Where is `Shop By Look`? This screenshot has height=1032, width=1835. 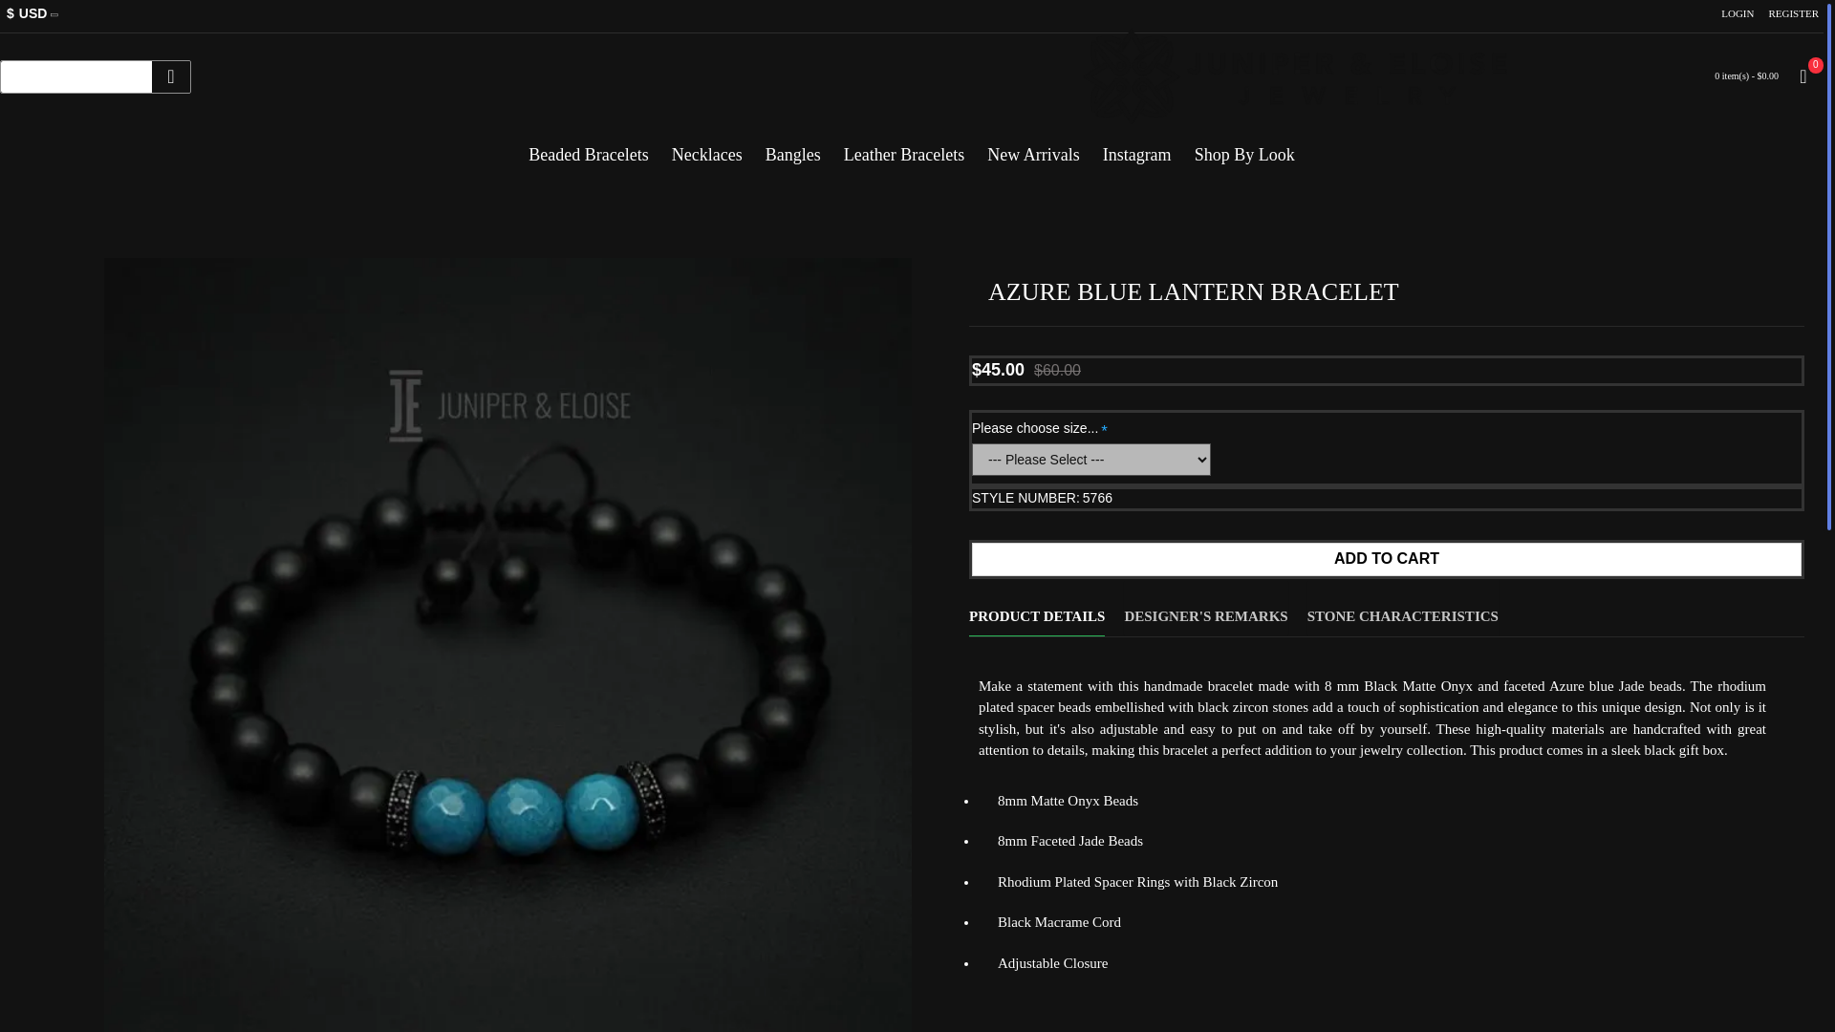 Shop By Look is located at coordinates (1244, 147).